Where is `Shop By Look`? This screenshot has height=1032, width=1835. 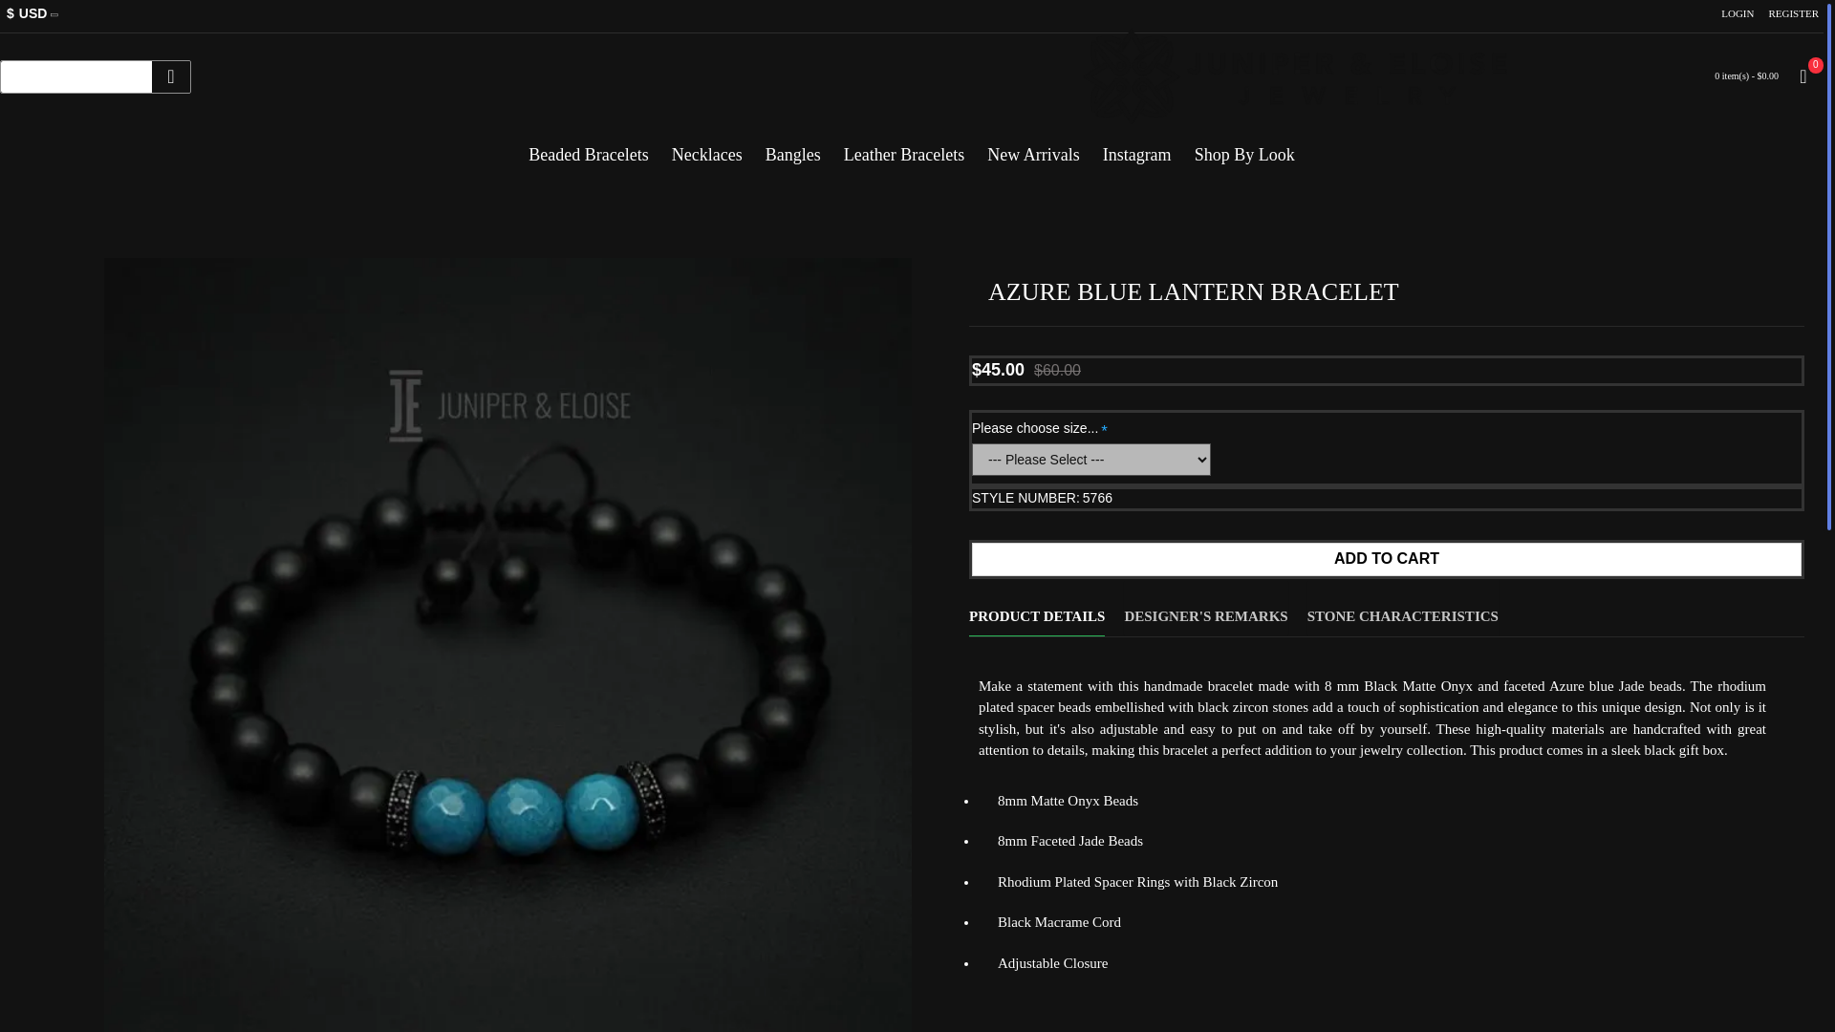 Shop By Look is located at coordinates (1244, 147).